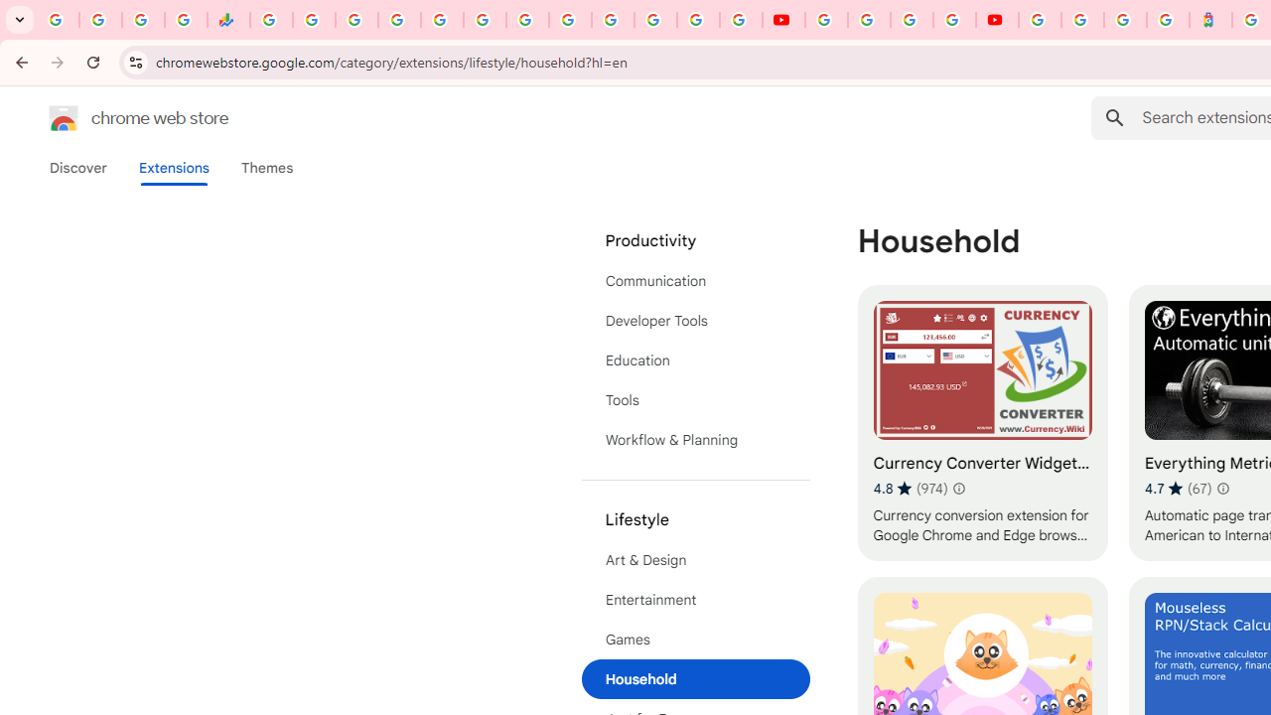  Describe the element at coordinates (1178, 488) in the screenshot. I see `Average rating 4.7 out of 5 stars. 67 ratings.` at that location.